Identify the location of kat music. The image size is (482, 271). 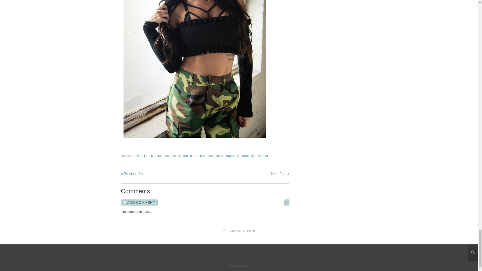
(164, 156).